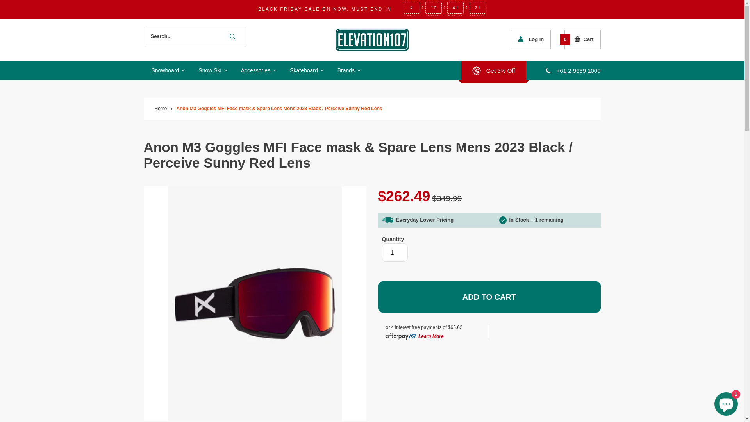  Describe the element at coordinates (212, 70) in the screenshot. I see `Snow Ski` at that location.